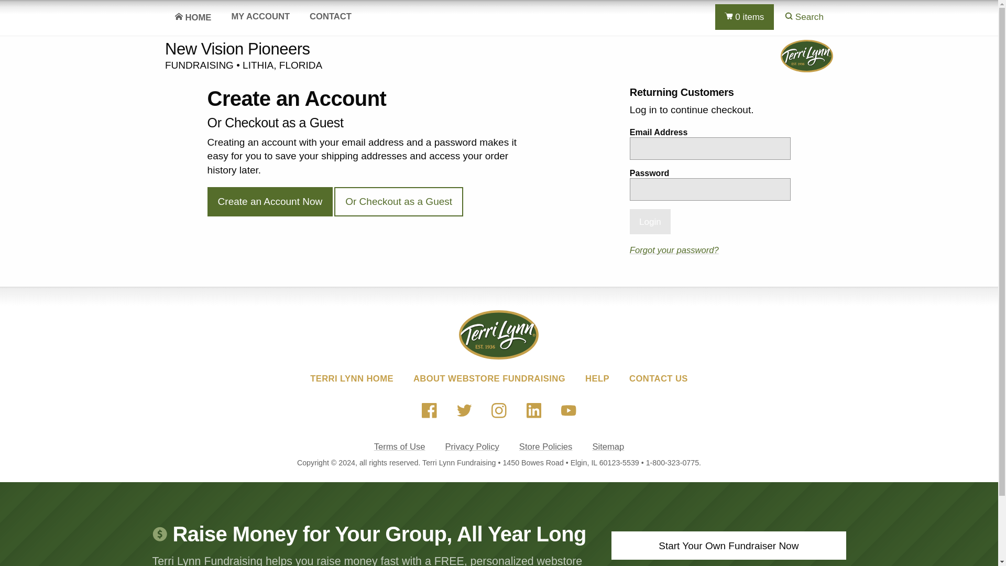 This screenshot has width=1006, height=566. I want to click on TERRI LYNN HOME, so click(351, 378).